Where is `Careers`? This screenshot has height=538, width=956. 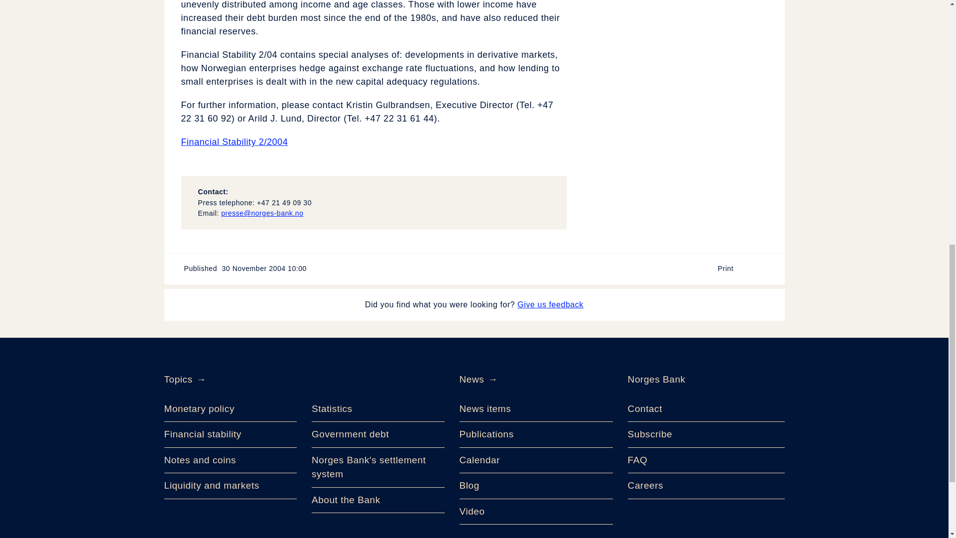
Careers is located at coordinates (706, 486).